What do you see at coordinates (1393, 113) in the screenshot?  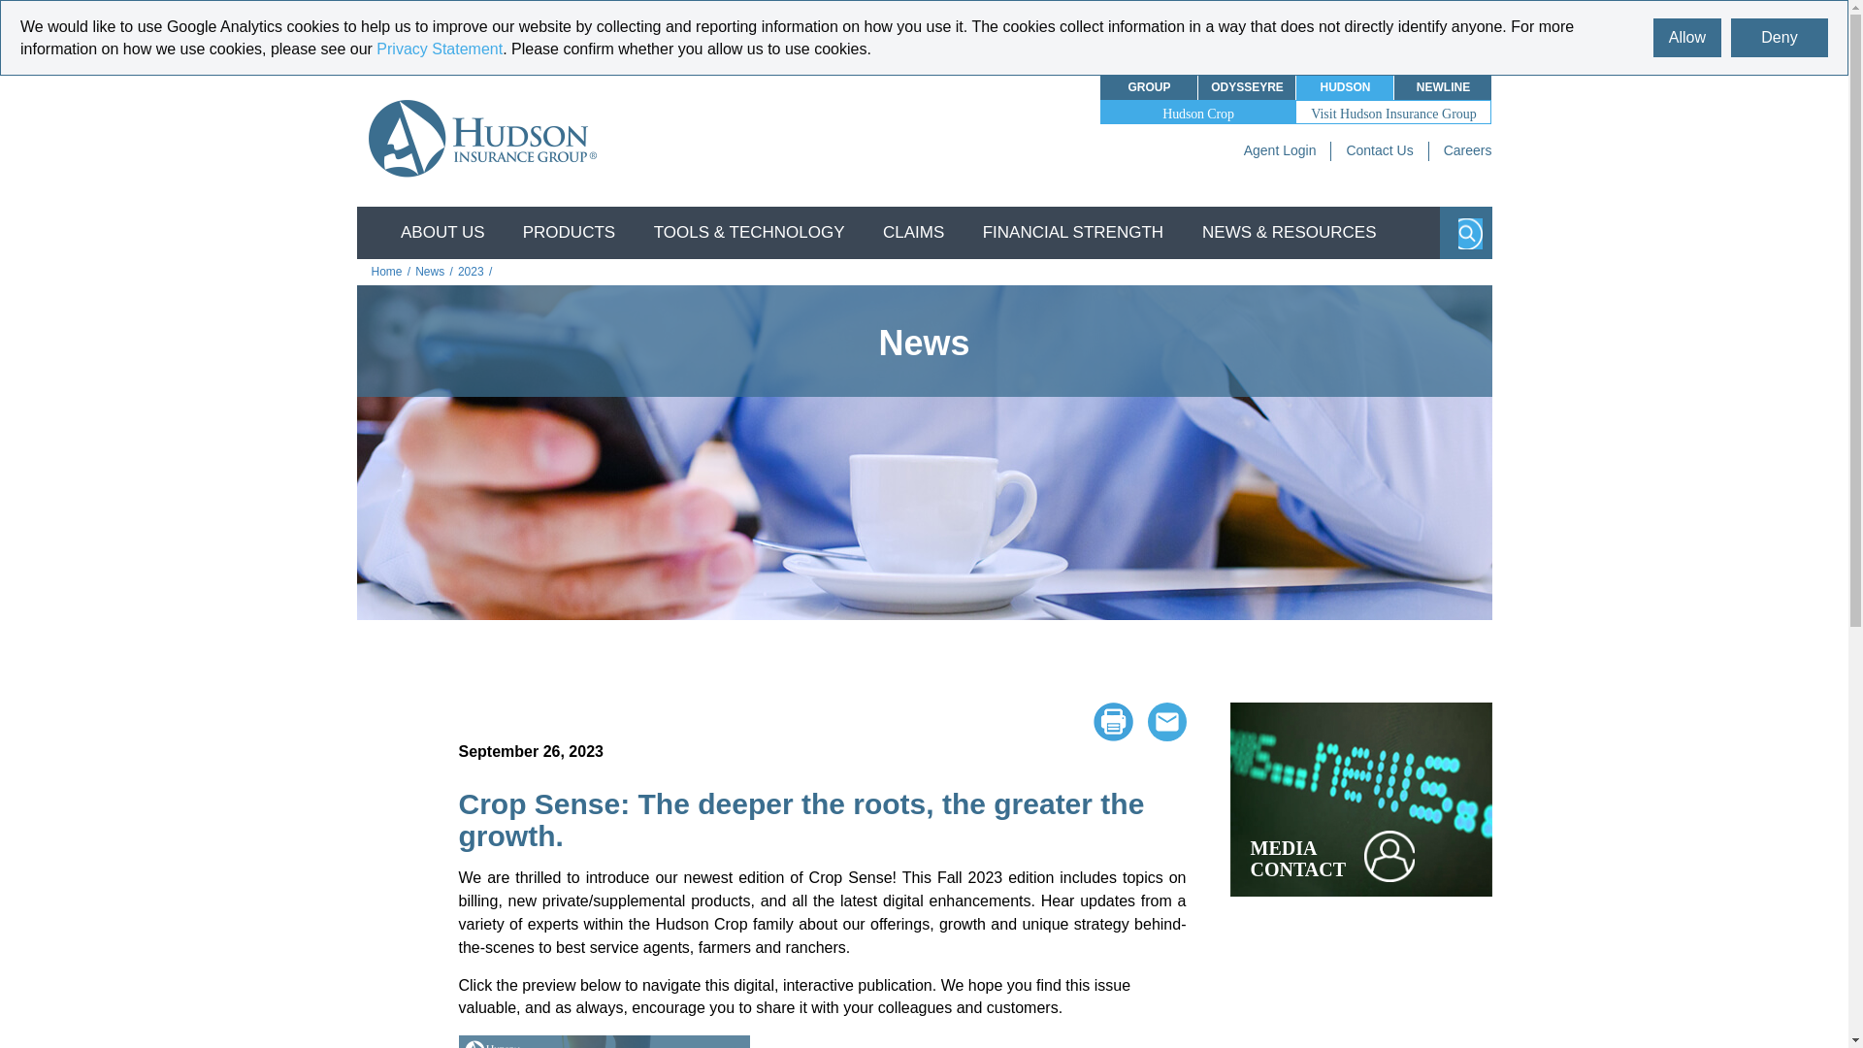 I see `Visit Hudson Insurance Group` at bounding box center [1393, 113].